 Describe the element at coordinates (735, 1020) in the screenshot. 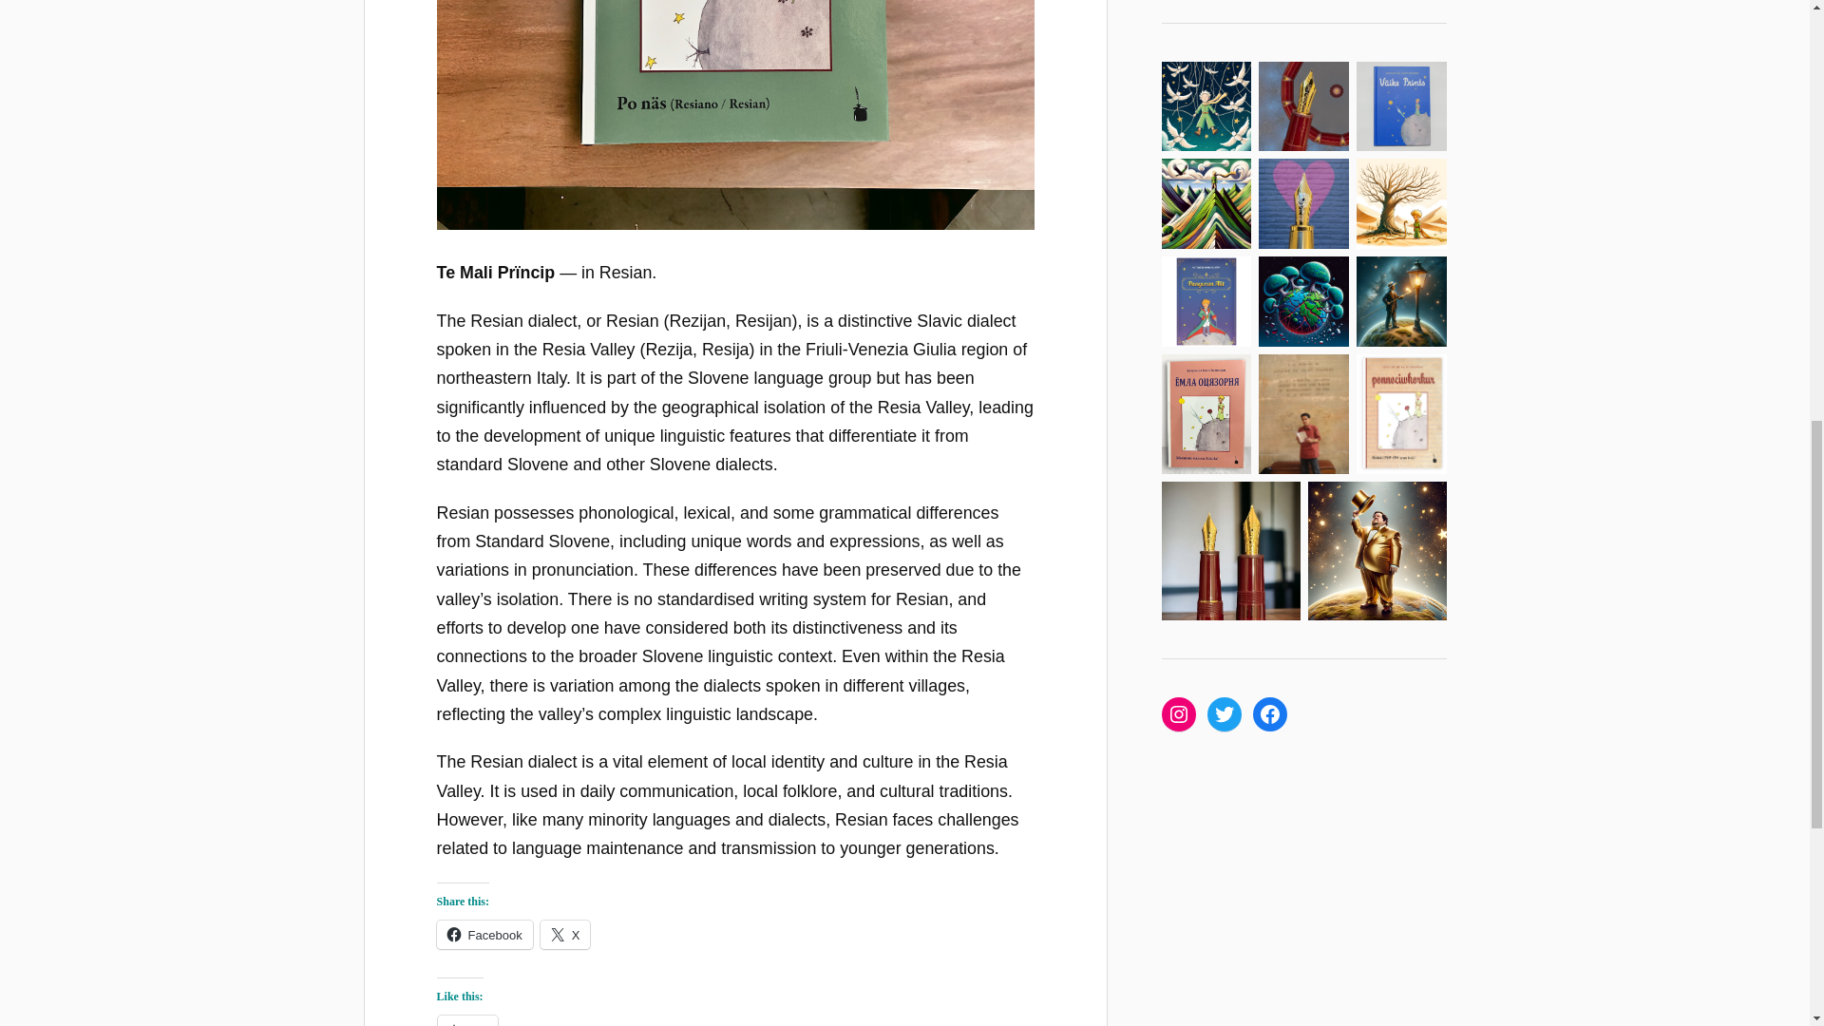

I see `Like or Reblog` at that location.